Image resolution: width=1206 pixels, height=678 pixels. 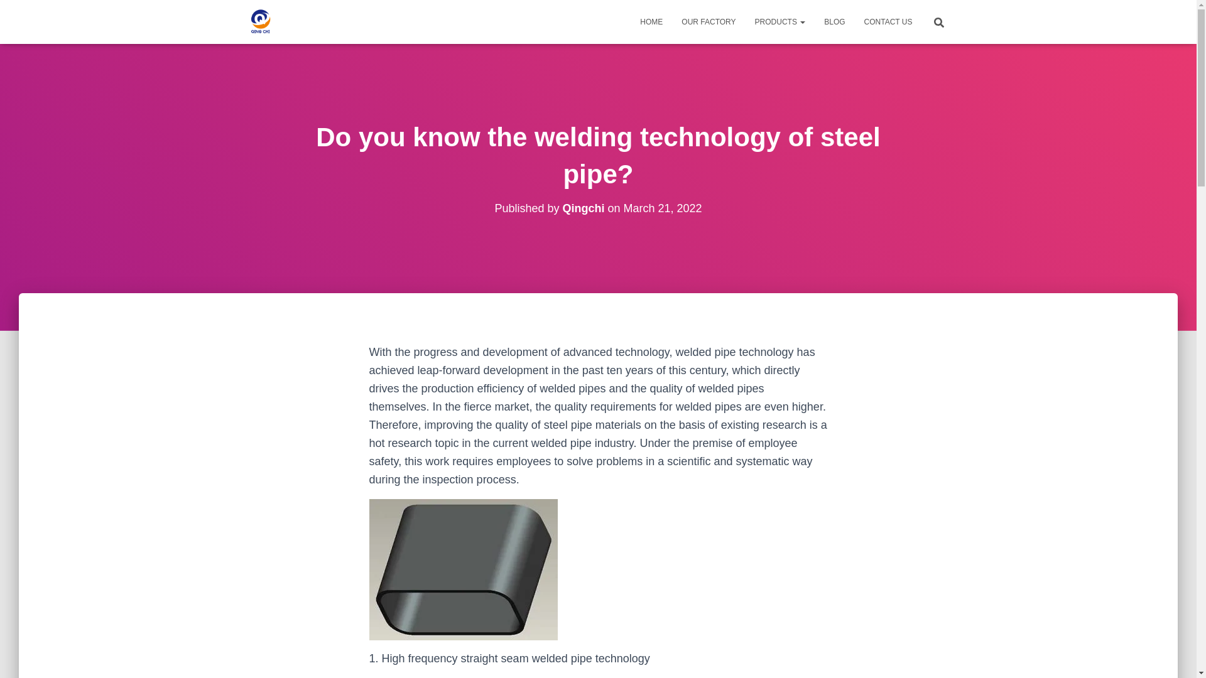 I want to click on BLOG, so click(x=834, y=21).